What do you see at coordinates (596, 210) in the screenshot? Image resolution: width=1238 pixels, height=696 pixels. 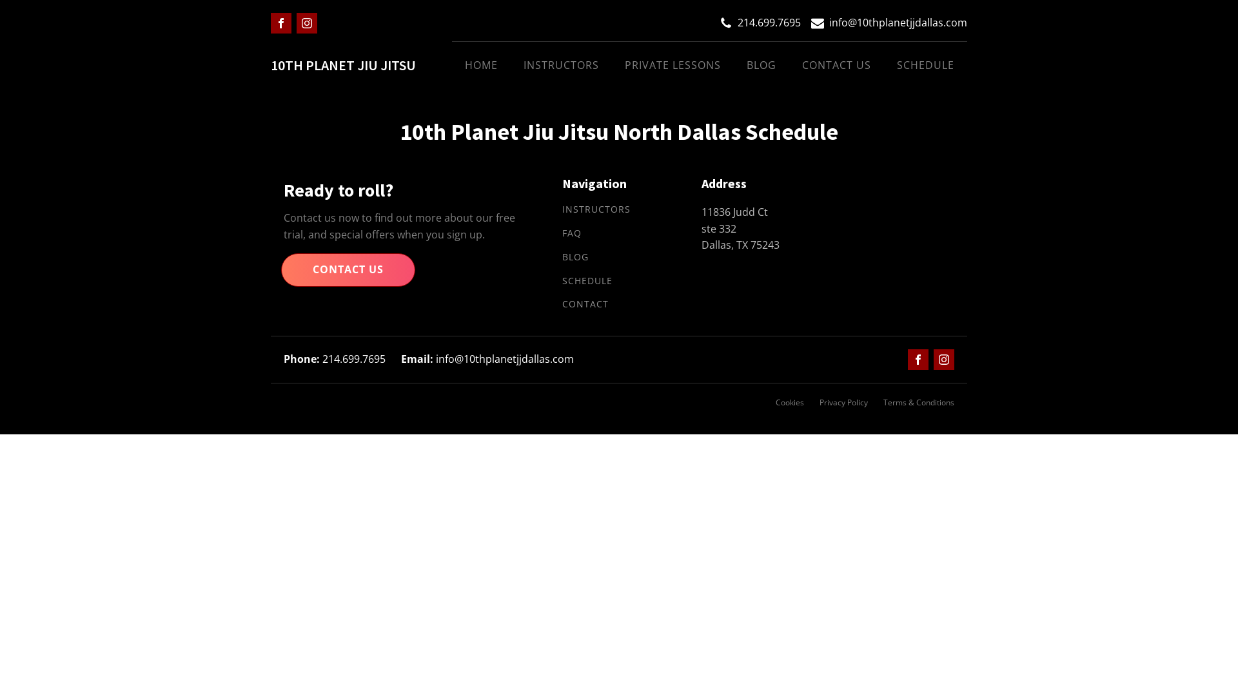 I see `INSTRUCTORS` at bounding box center [596, 210].